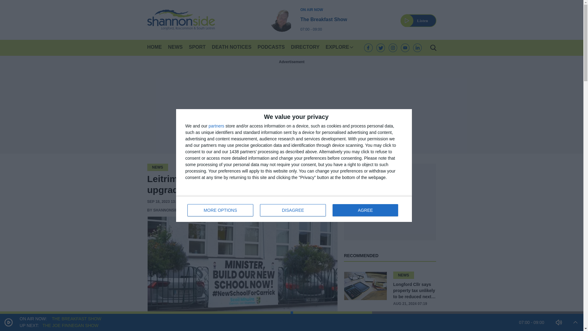 The width and height of the screenshot is (588, 331). Describe the element at coordinates (154, 48) in the screenshot. I see `NEWS` at that location.